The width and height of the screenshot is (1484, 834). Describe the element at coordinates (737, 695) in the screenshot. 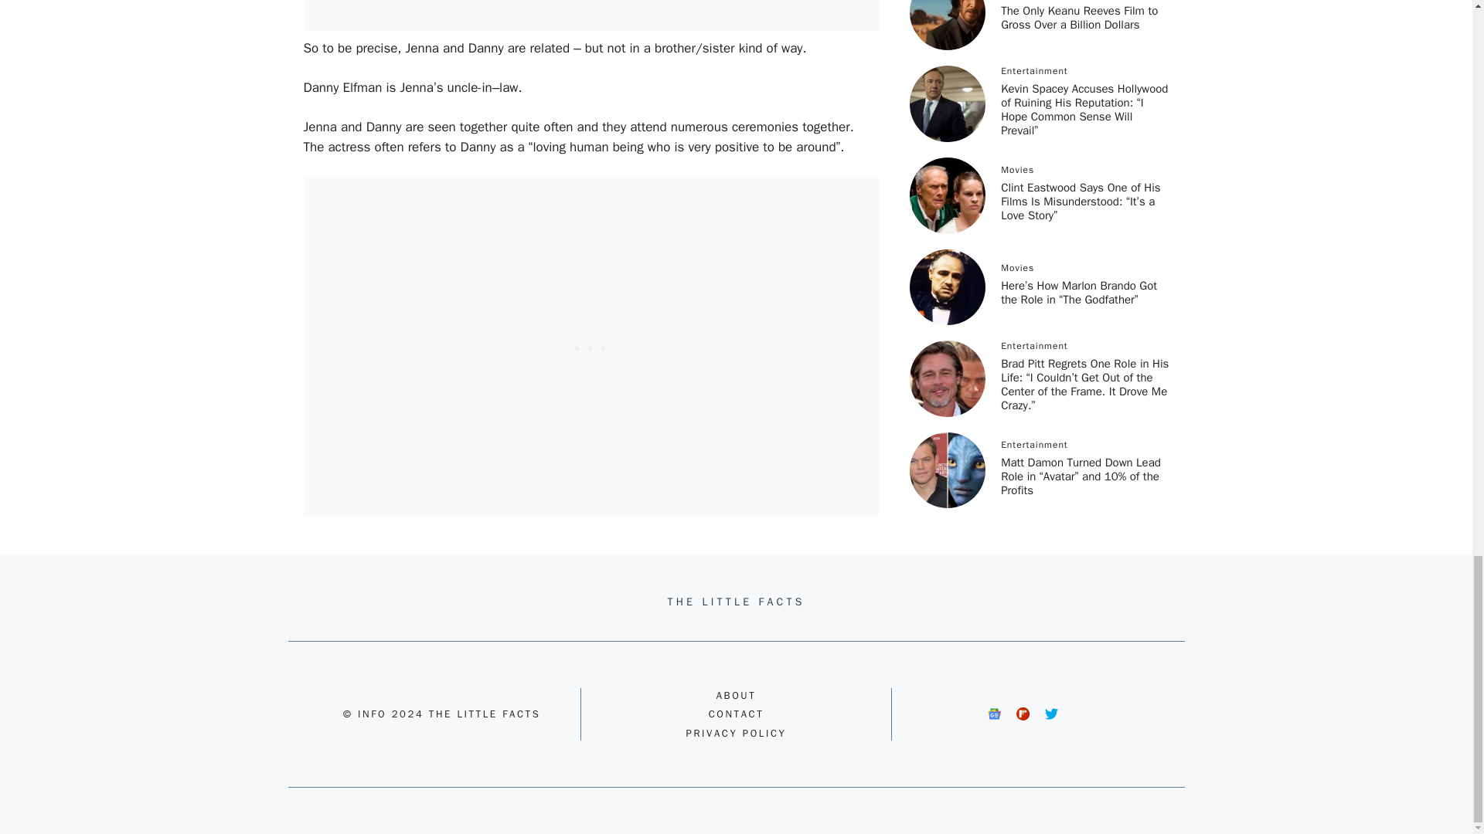

I see `ABOUT` at that location.